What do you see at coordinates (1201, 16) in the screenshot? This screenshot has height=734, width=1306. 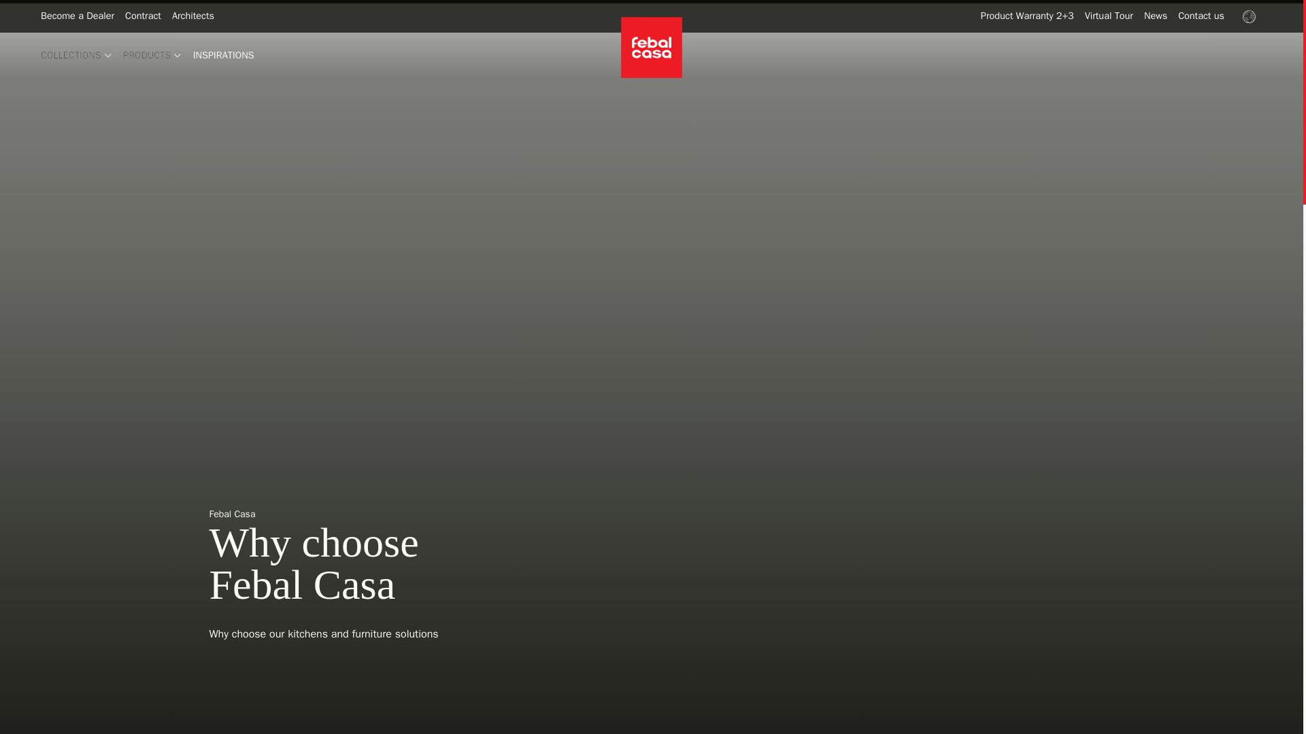 I see `Contact us` at bounding box center [1201, 16].